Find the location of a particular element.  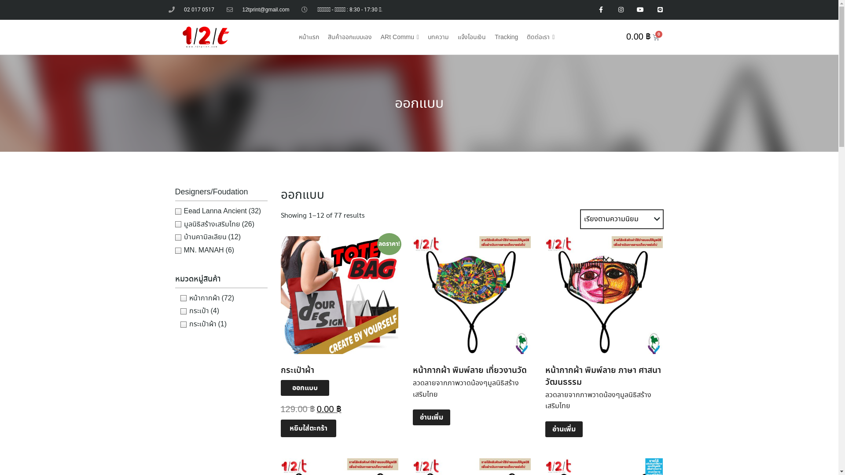

Tracking is located at coordinates (506, 37).